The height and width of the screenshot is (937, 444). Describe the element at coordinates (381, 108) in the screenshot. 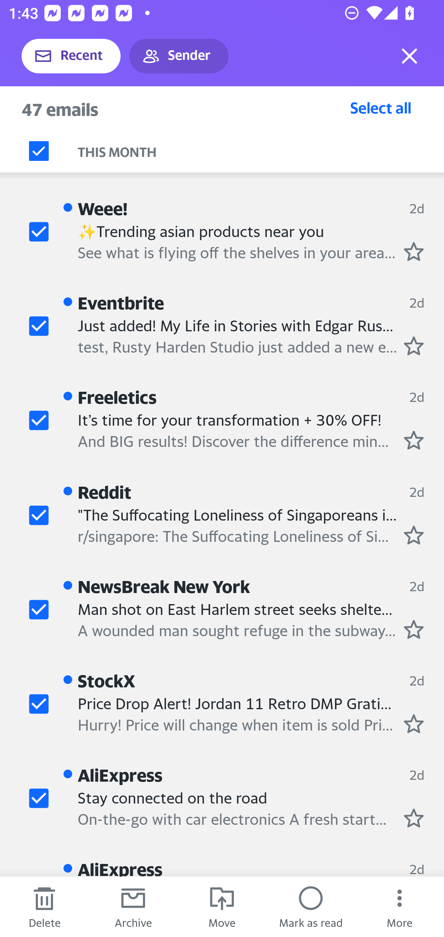

I see `Select all` at that location.